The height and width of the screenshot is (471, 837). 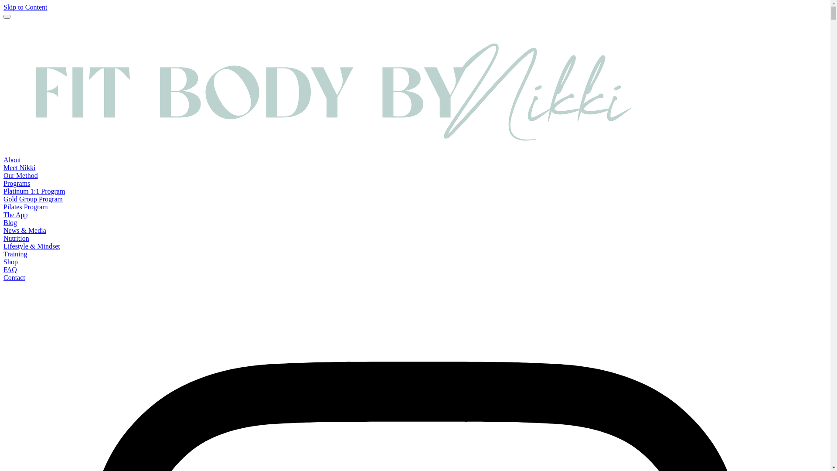 I want to click on Platinum 1:1 Program, so click(x=34, y=191).